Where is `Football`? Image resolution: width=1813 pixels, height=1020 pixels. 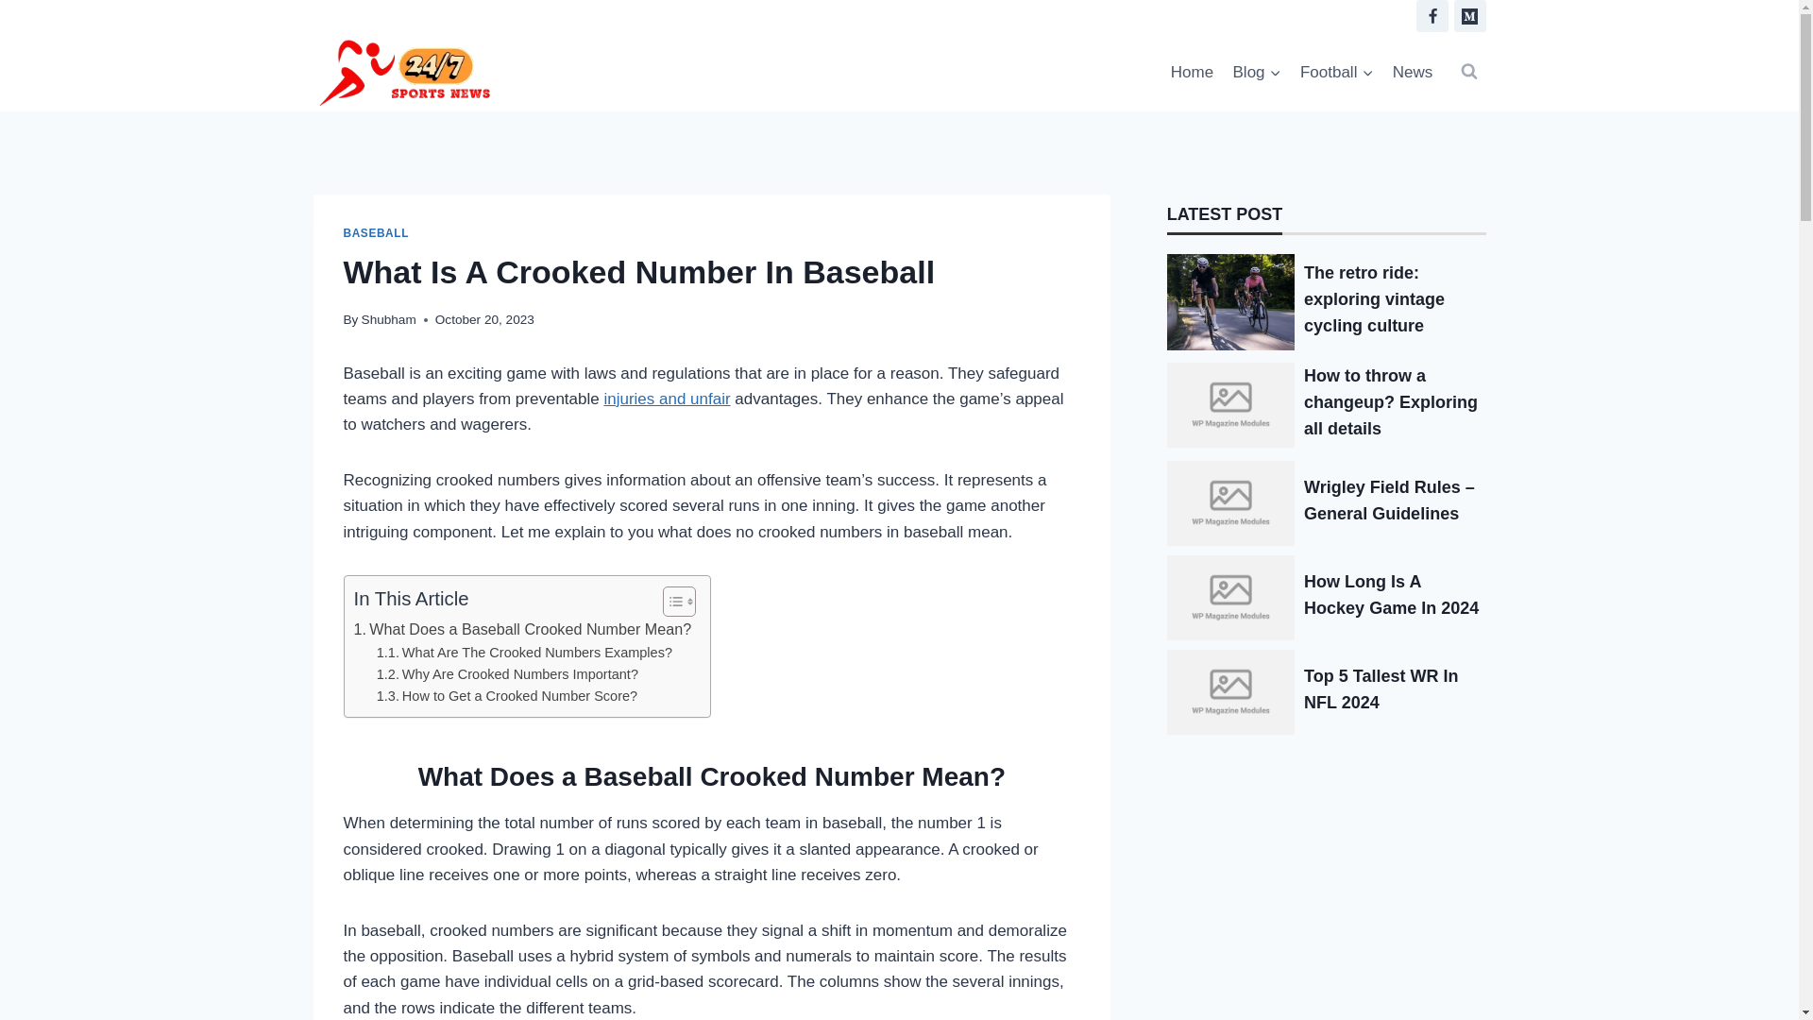
Football is located at coordinates (1337, 72).